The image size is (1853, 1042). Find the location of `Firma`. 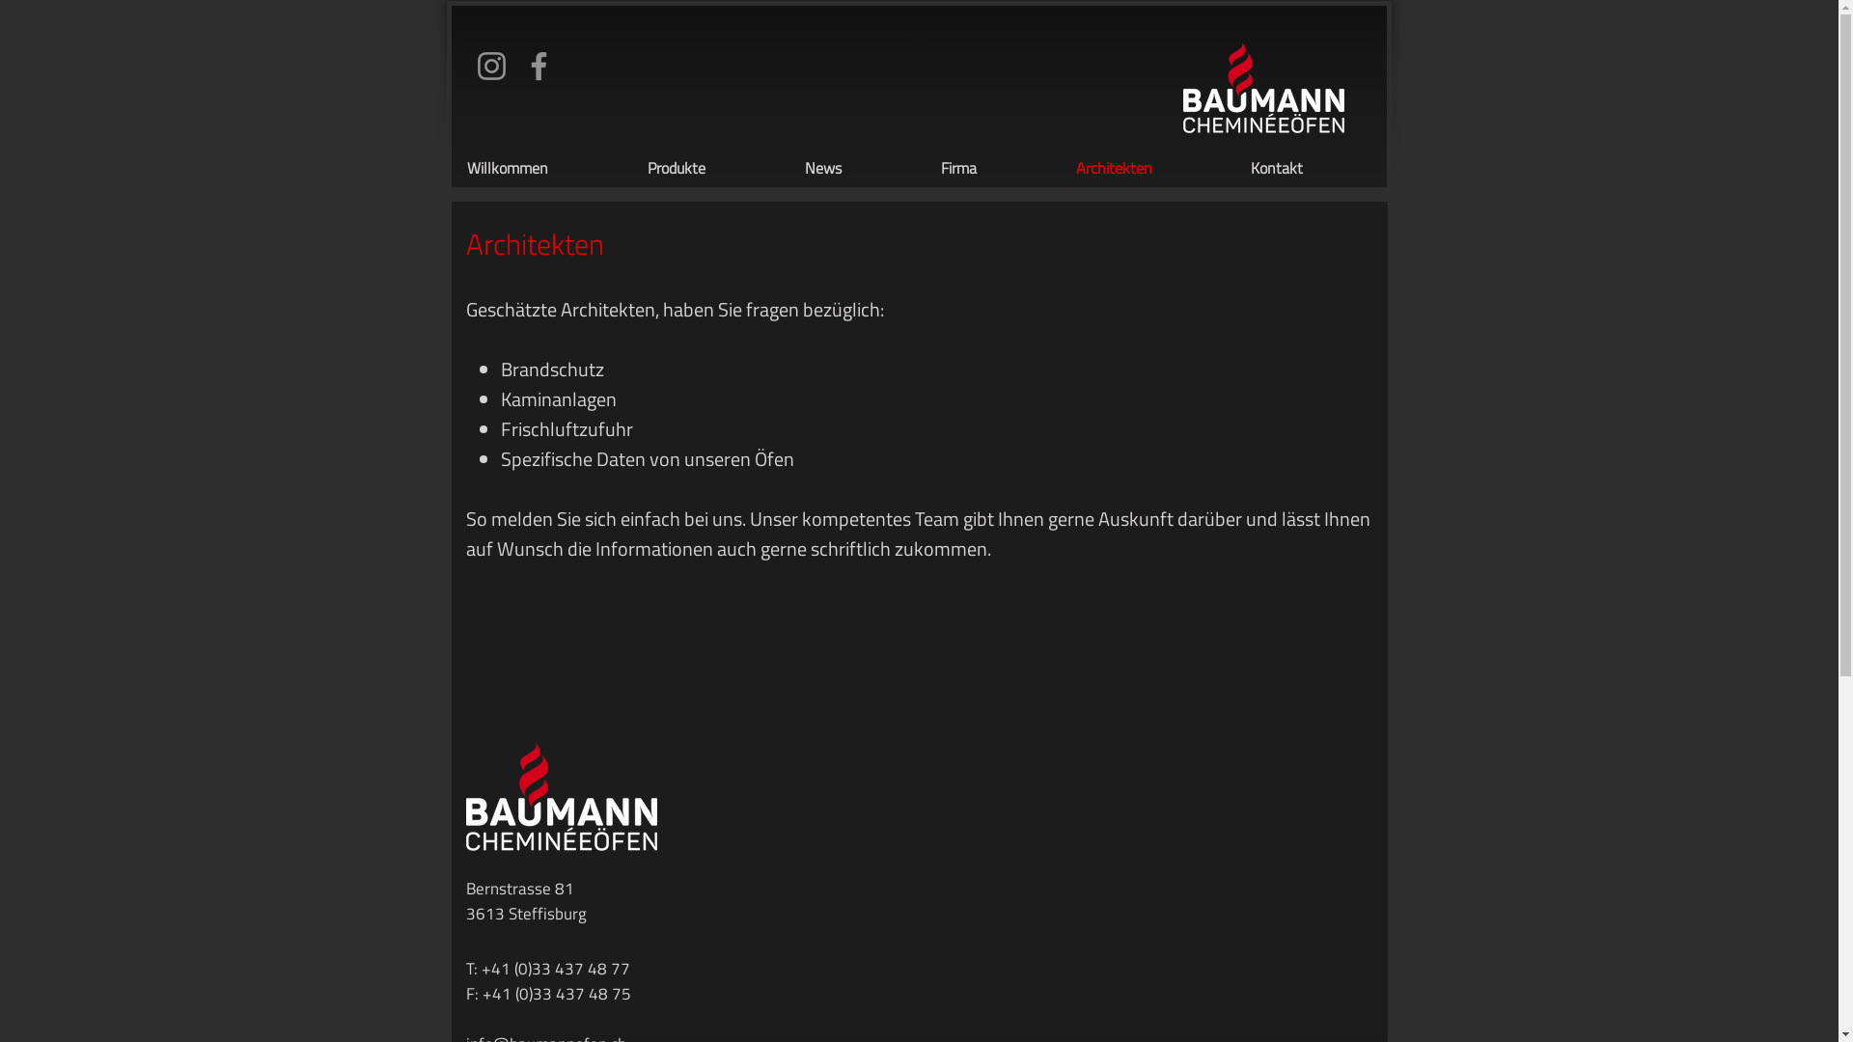

Firma is located at coordinates (994, 168).